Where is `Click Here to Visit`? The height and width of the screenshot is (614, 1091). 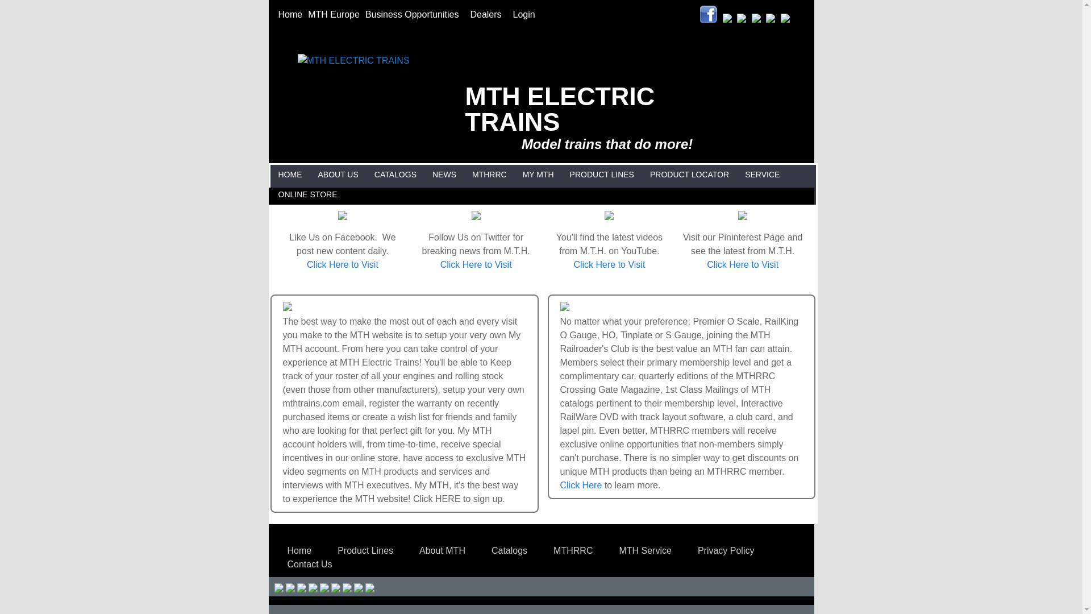
Click Here to Visit is located at coordinates (476, 264).